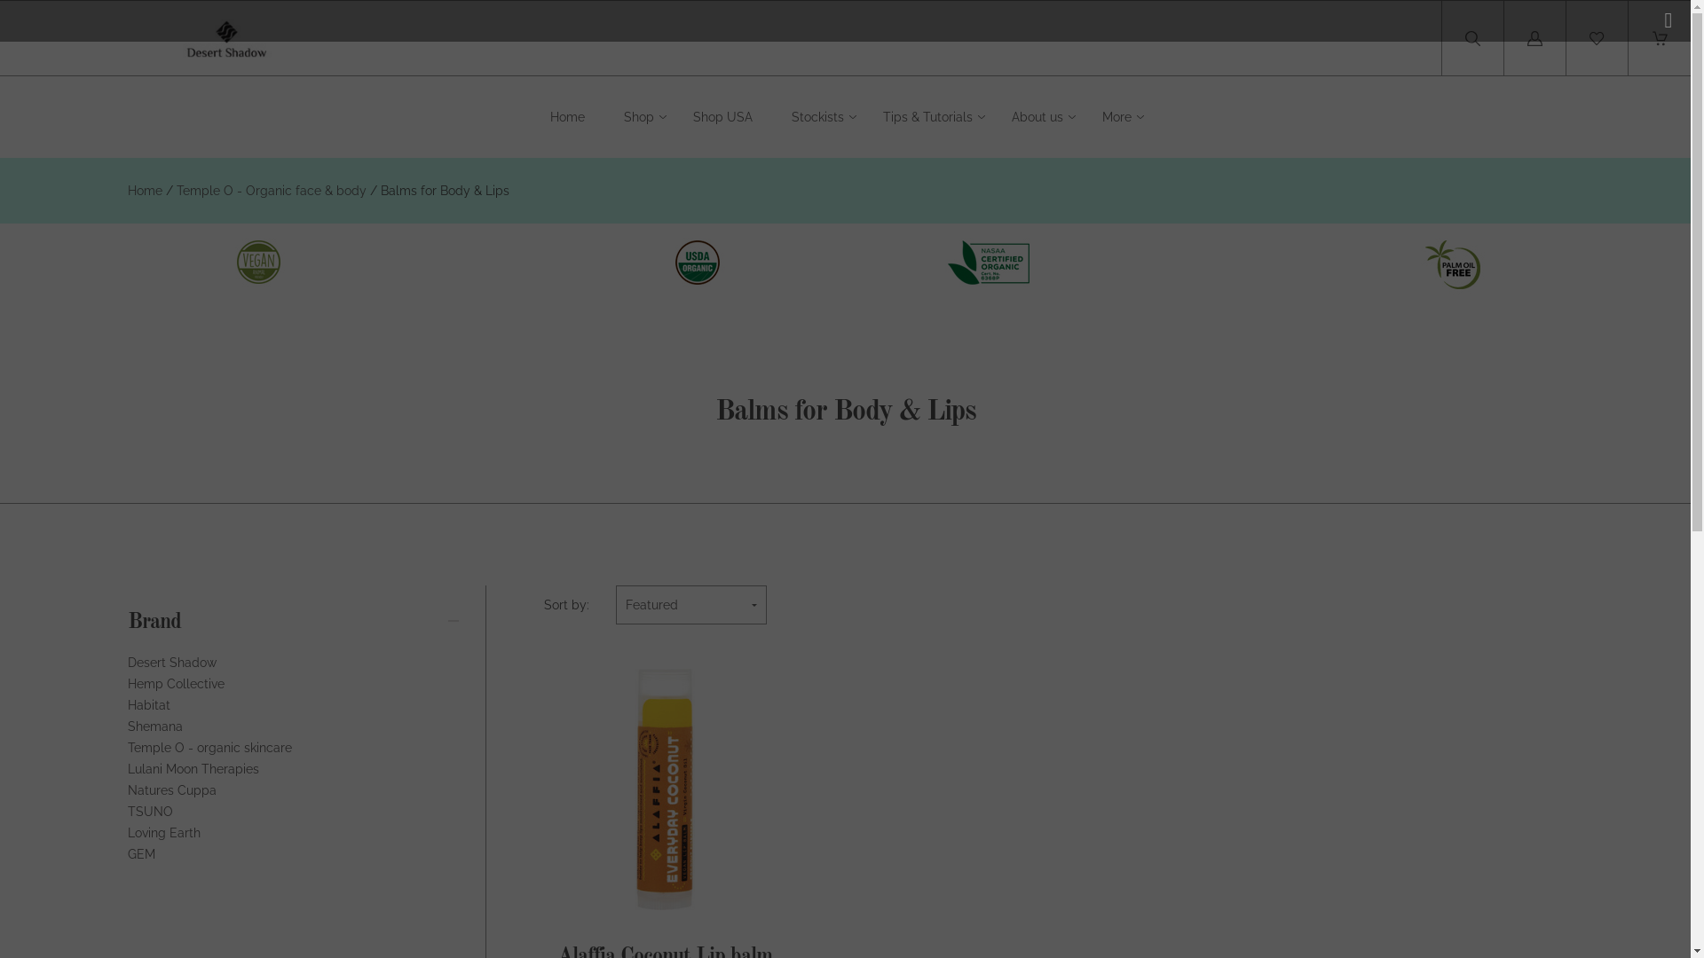  What do you see at coordinates (155, 727) in the screenshot?
I see `Shemana` at bounding box center [155, 727].